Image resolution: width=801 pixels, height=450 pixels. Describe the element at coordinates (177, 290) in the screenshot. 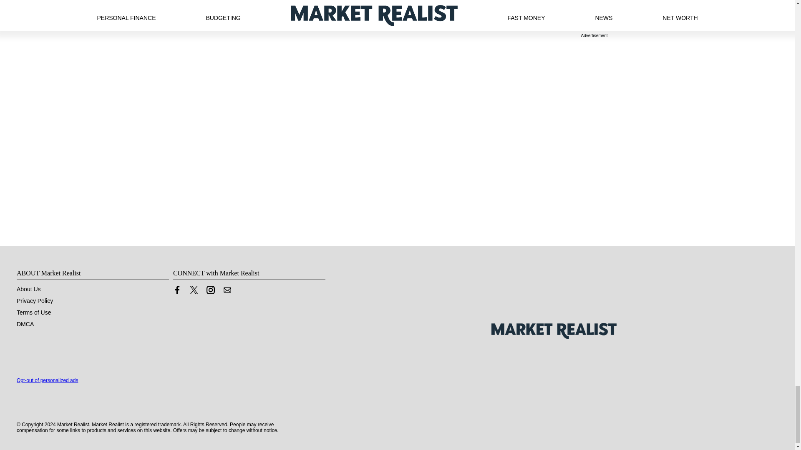

I see `Link to Facebook` at that location.